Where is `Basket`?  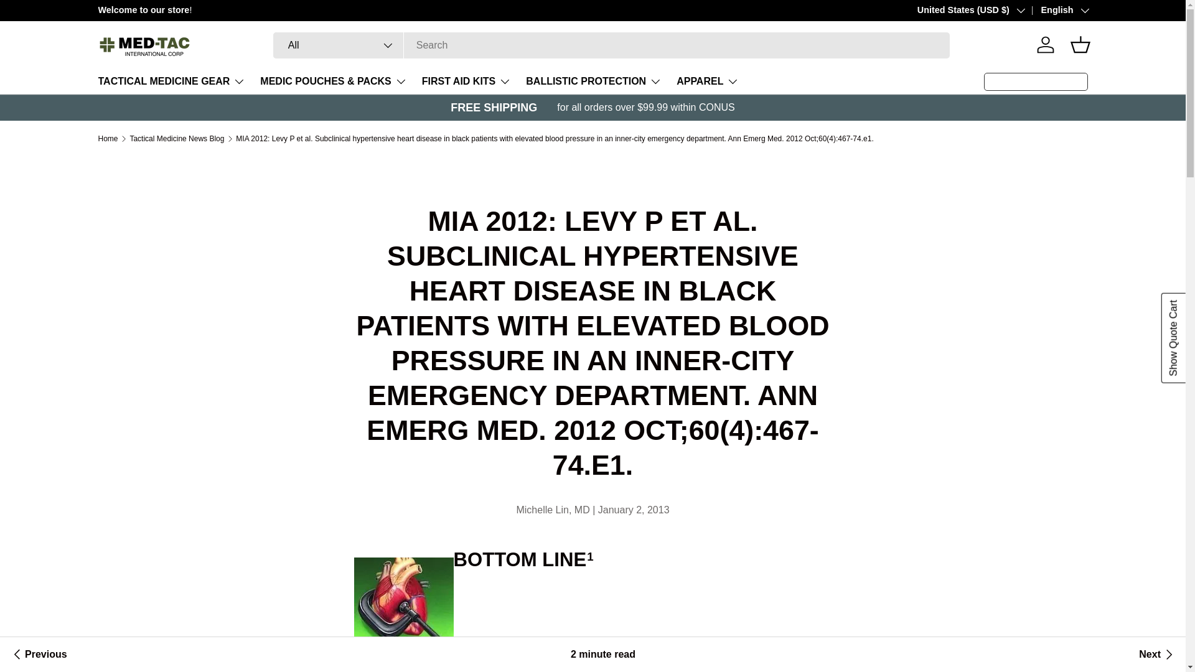 Basket is located at coordinates (1080, 44).